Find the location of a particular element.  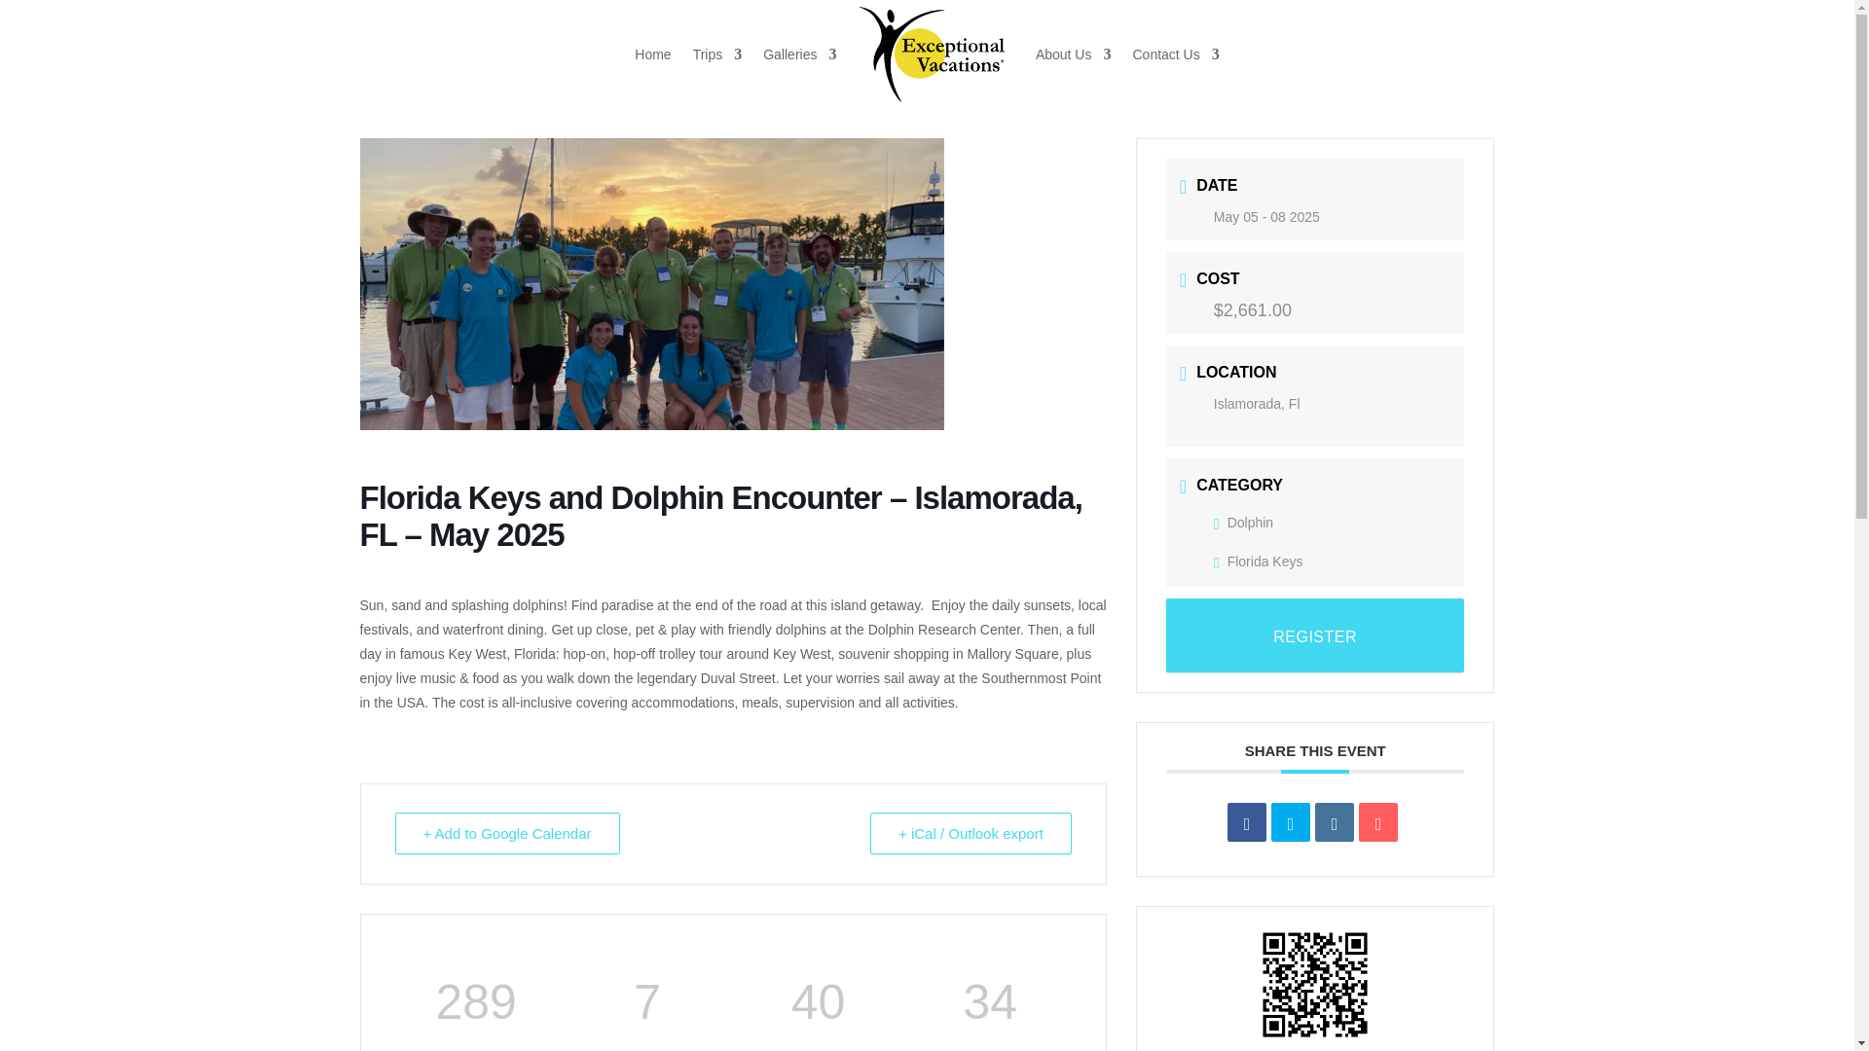

Email is located at coordinates (1378, 822).